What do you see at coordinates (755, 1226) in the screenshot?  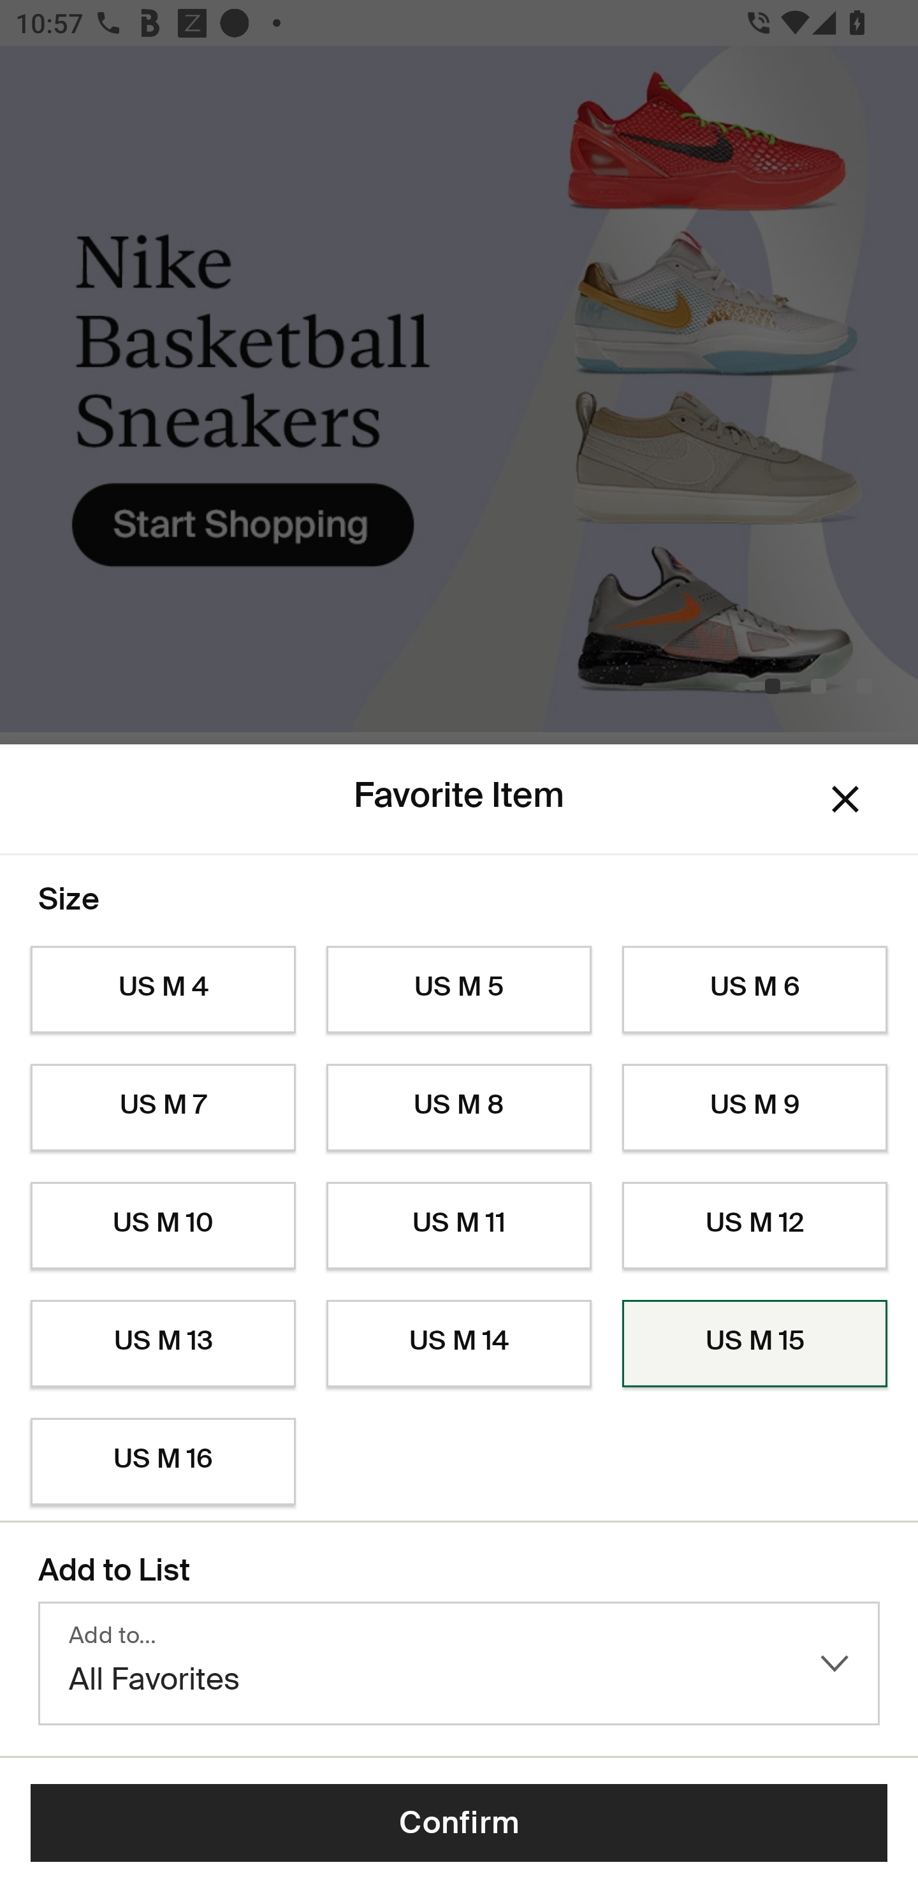 I see `US M 12` at bounding box center [755, 1226].